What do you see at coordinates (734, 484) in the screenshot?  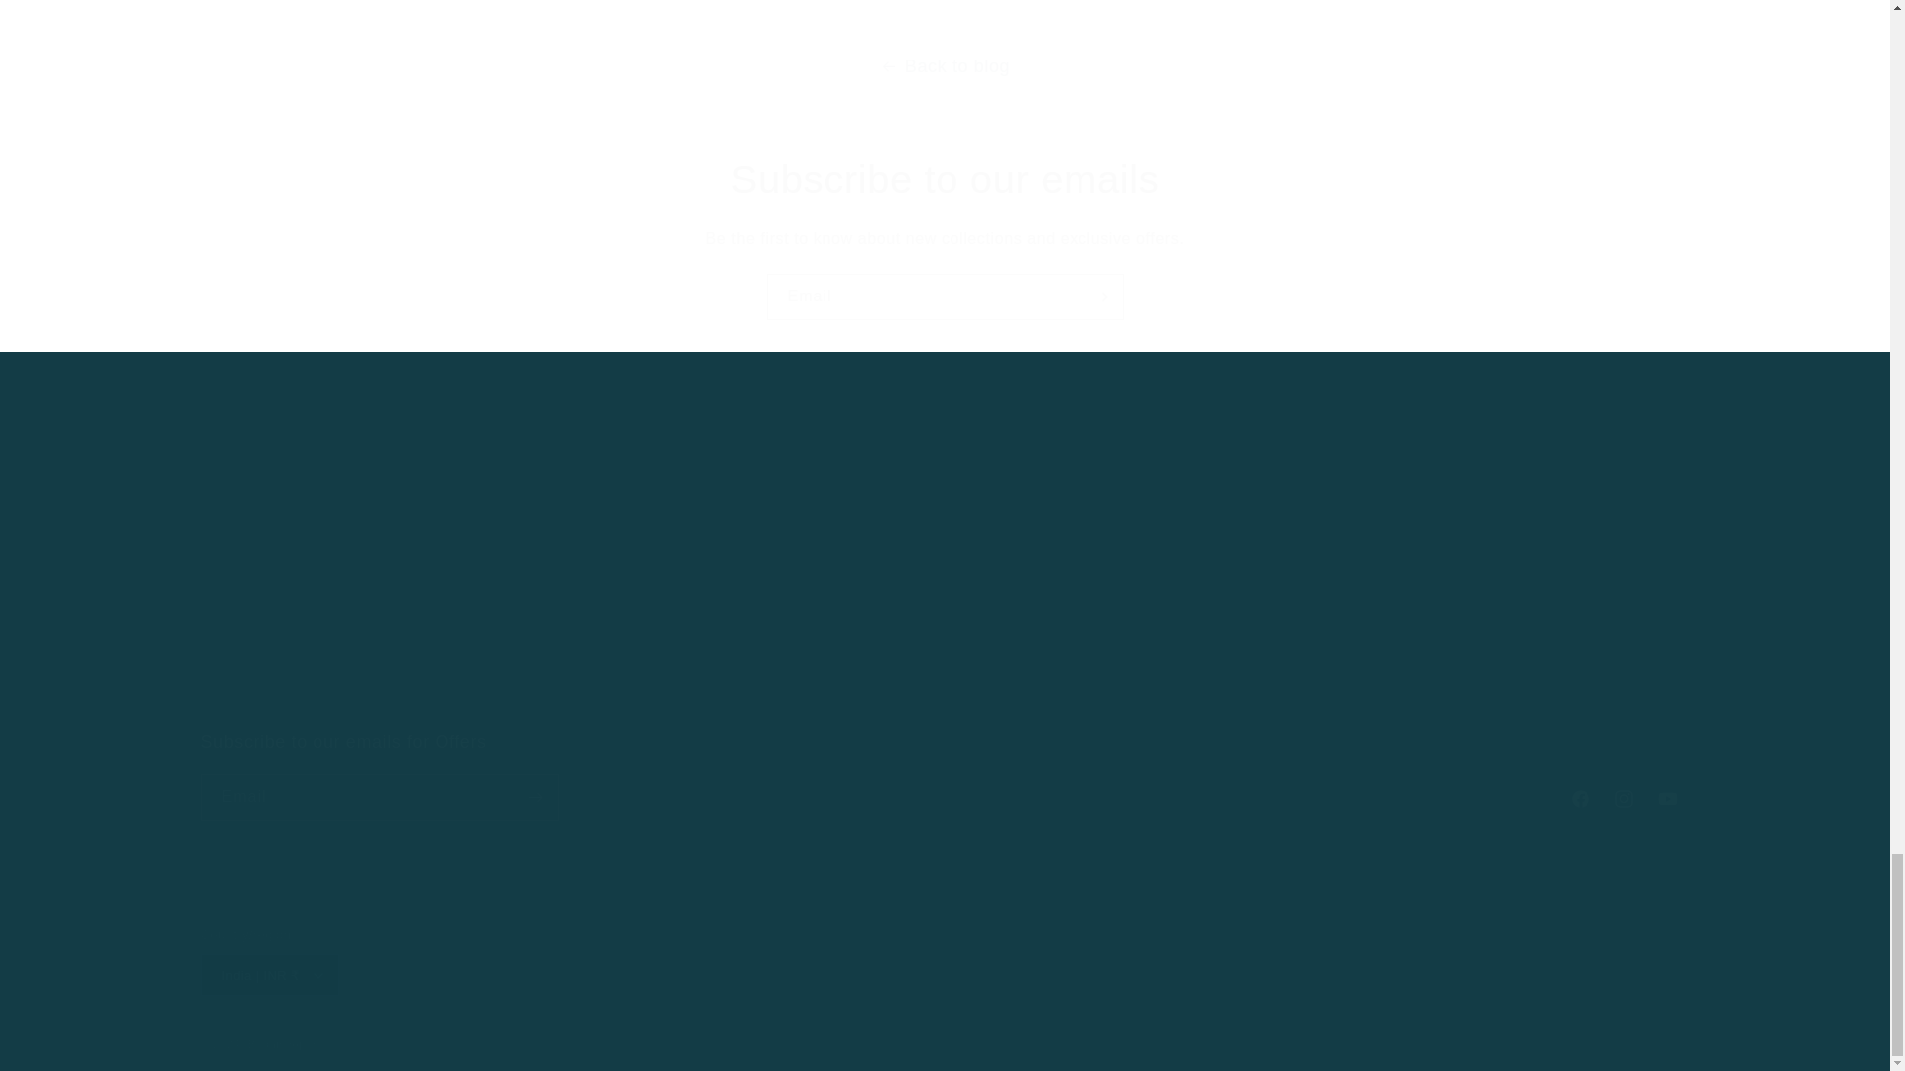 I see `About Us` at bounding box center [734, 484].